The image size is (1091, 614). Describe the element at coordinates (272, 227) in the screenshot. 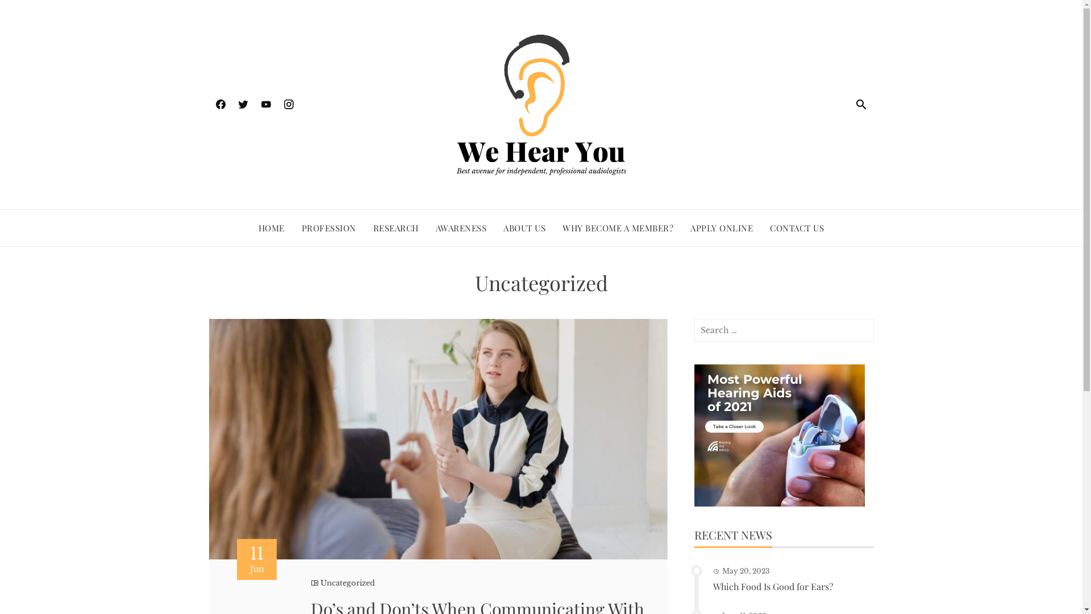

I see `HOME` at that location.